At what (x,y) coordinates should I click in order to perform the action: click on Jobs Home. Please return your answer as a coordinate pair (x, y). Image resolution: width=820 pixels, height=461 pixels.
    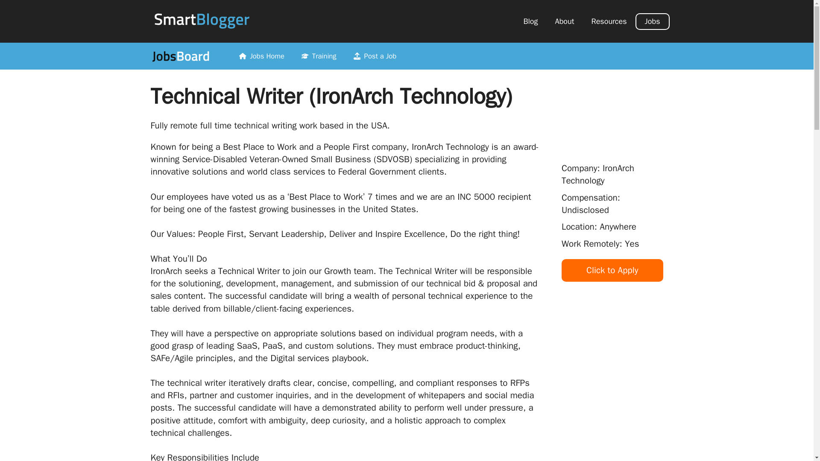
    Looking at the image, I should click on (261, 56).